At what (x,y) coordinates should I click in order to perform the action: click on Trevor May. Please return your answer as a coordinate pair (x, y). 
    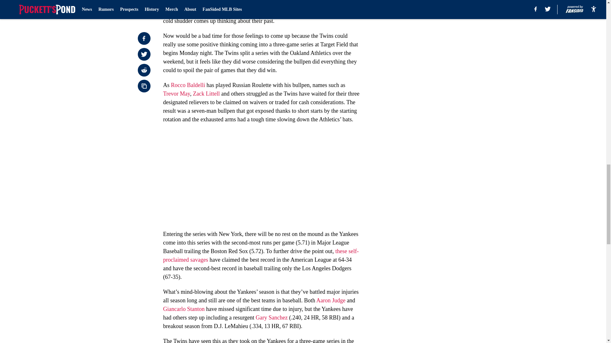
    Looking at the image, I should click on (176, 93).